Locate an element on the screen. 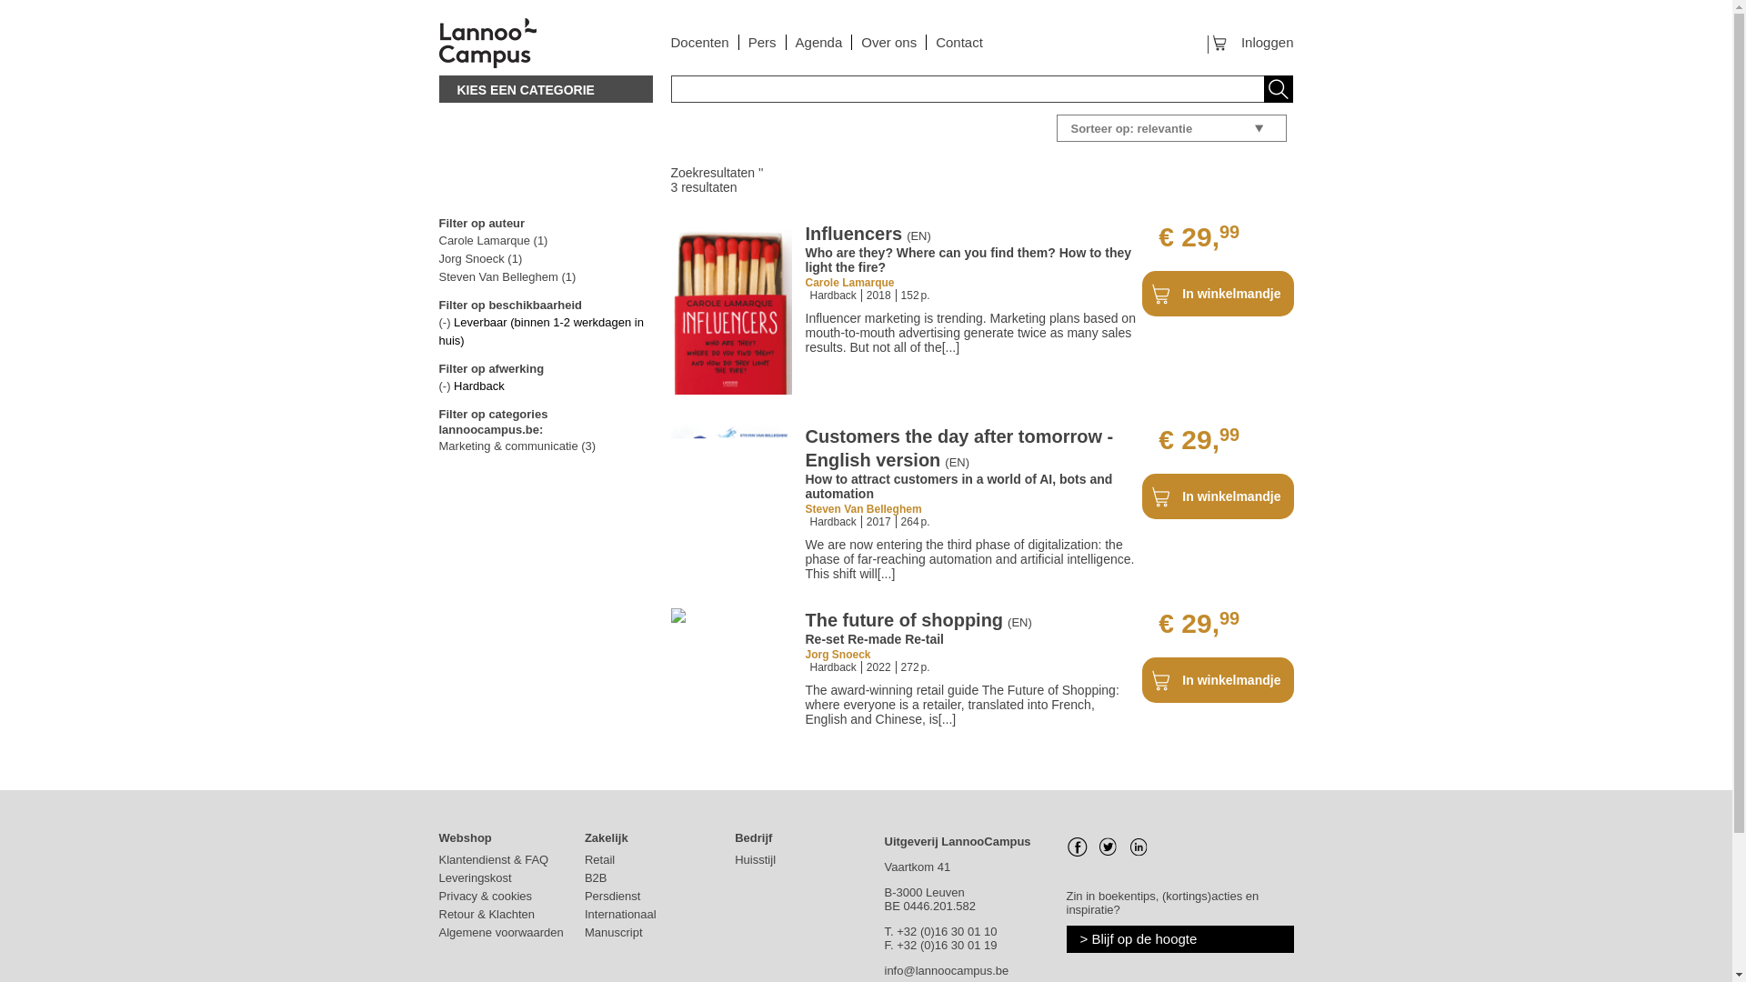  In winkelmandje is located at coordinates (1217, 680).